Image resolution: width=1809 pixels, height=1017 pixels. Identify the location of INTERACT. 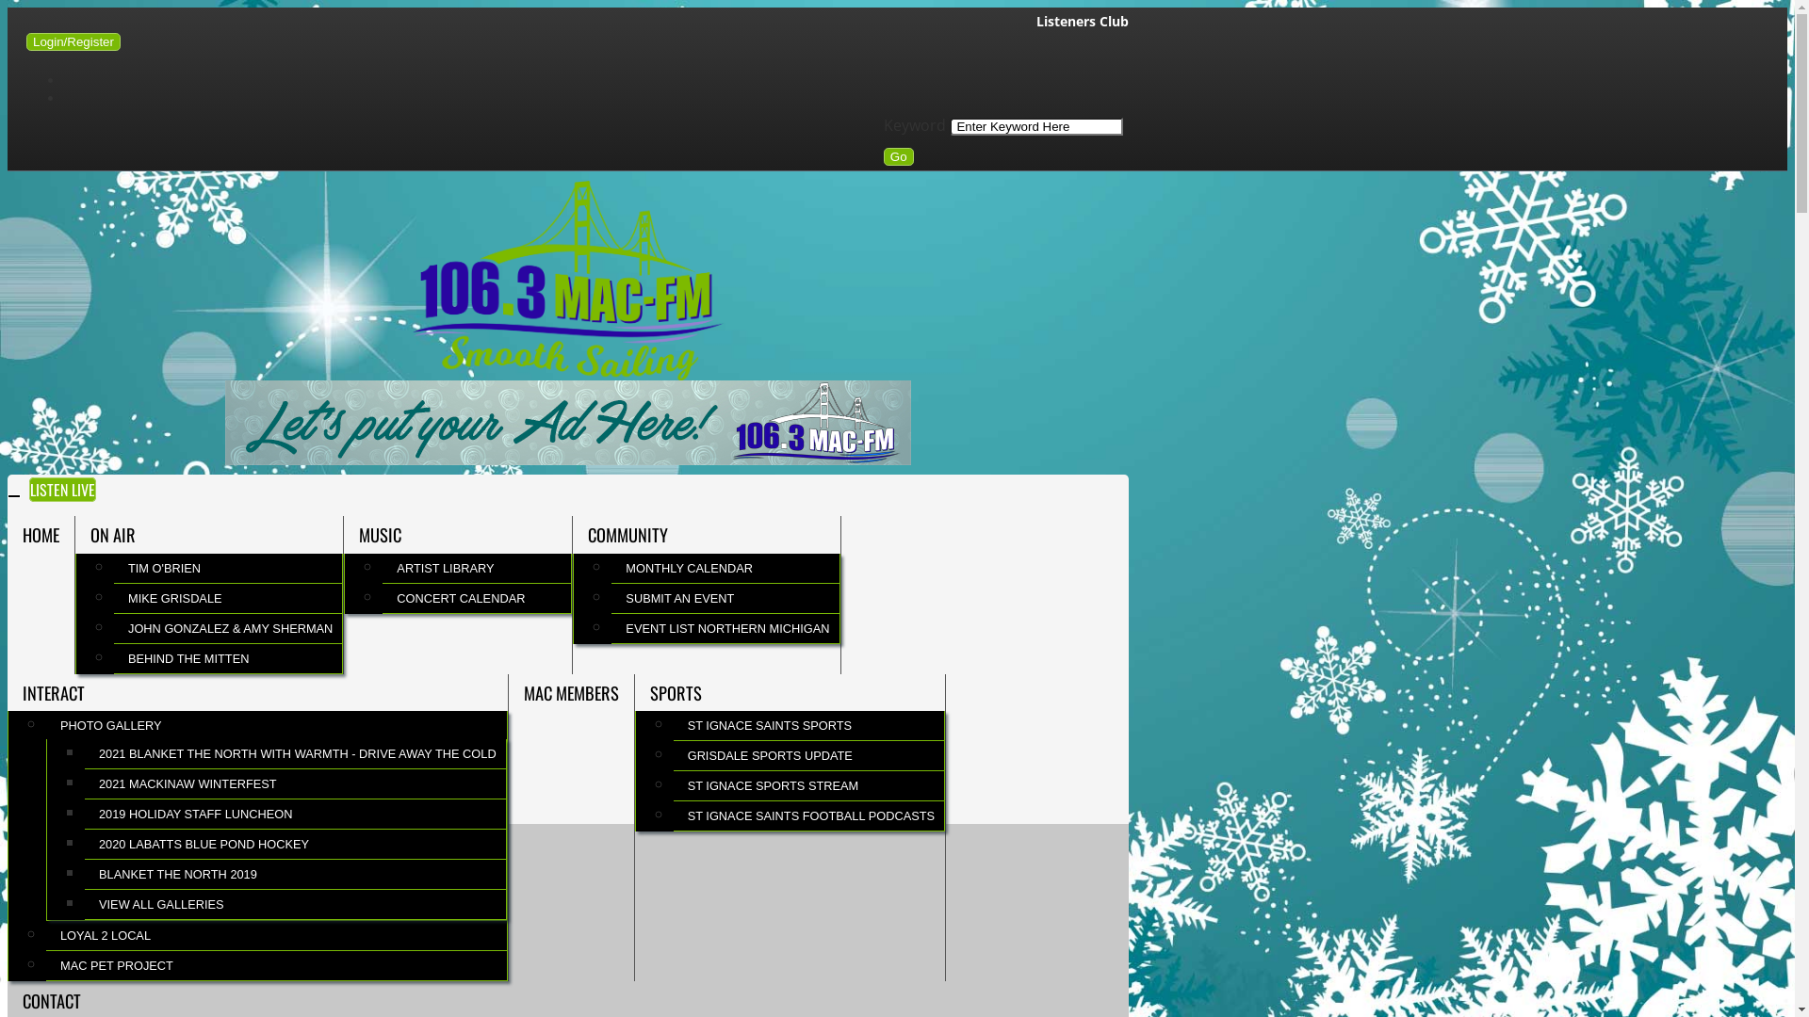
(258, 693).